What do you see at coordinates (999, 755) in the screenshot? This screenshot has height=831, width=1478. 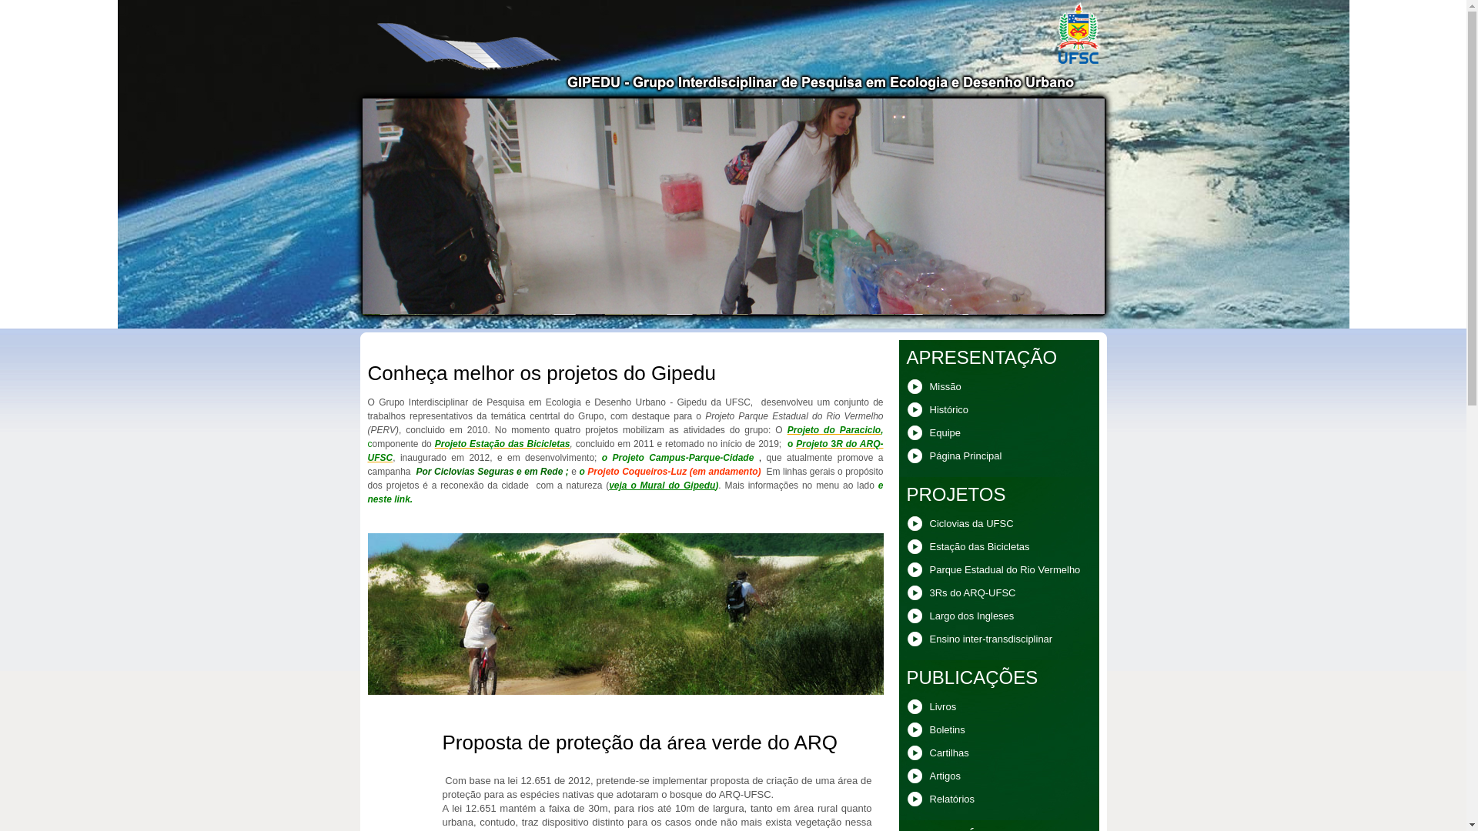 I see `Cartilhas` at bounding box center [999, 755].